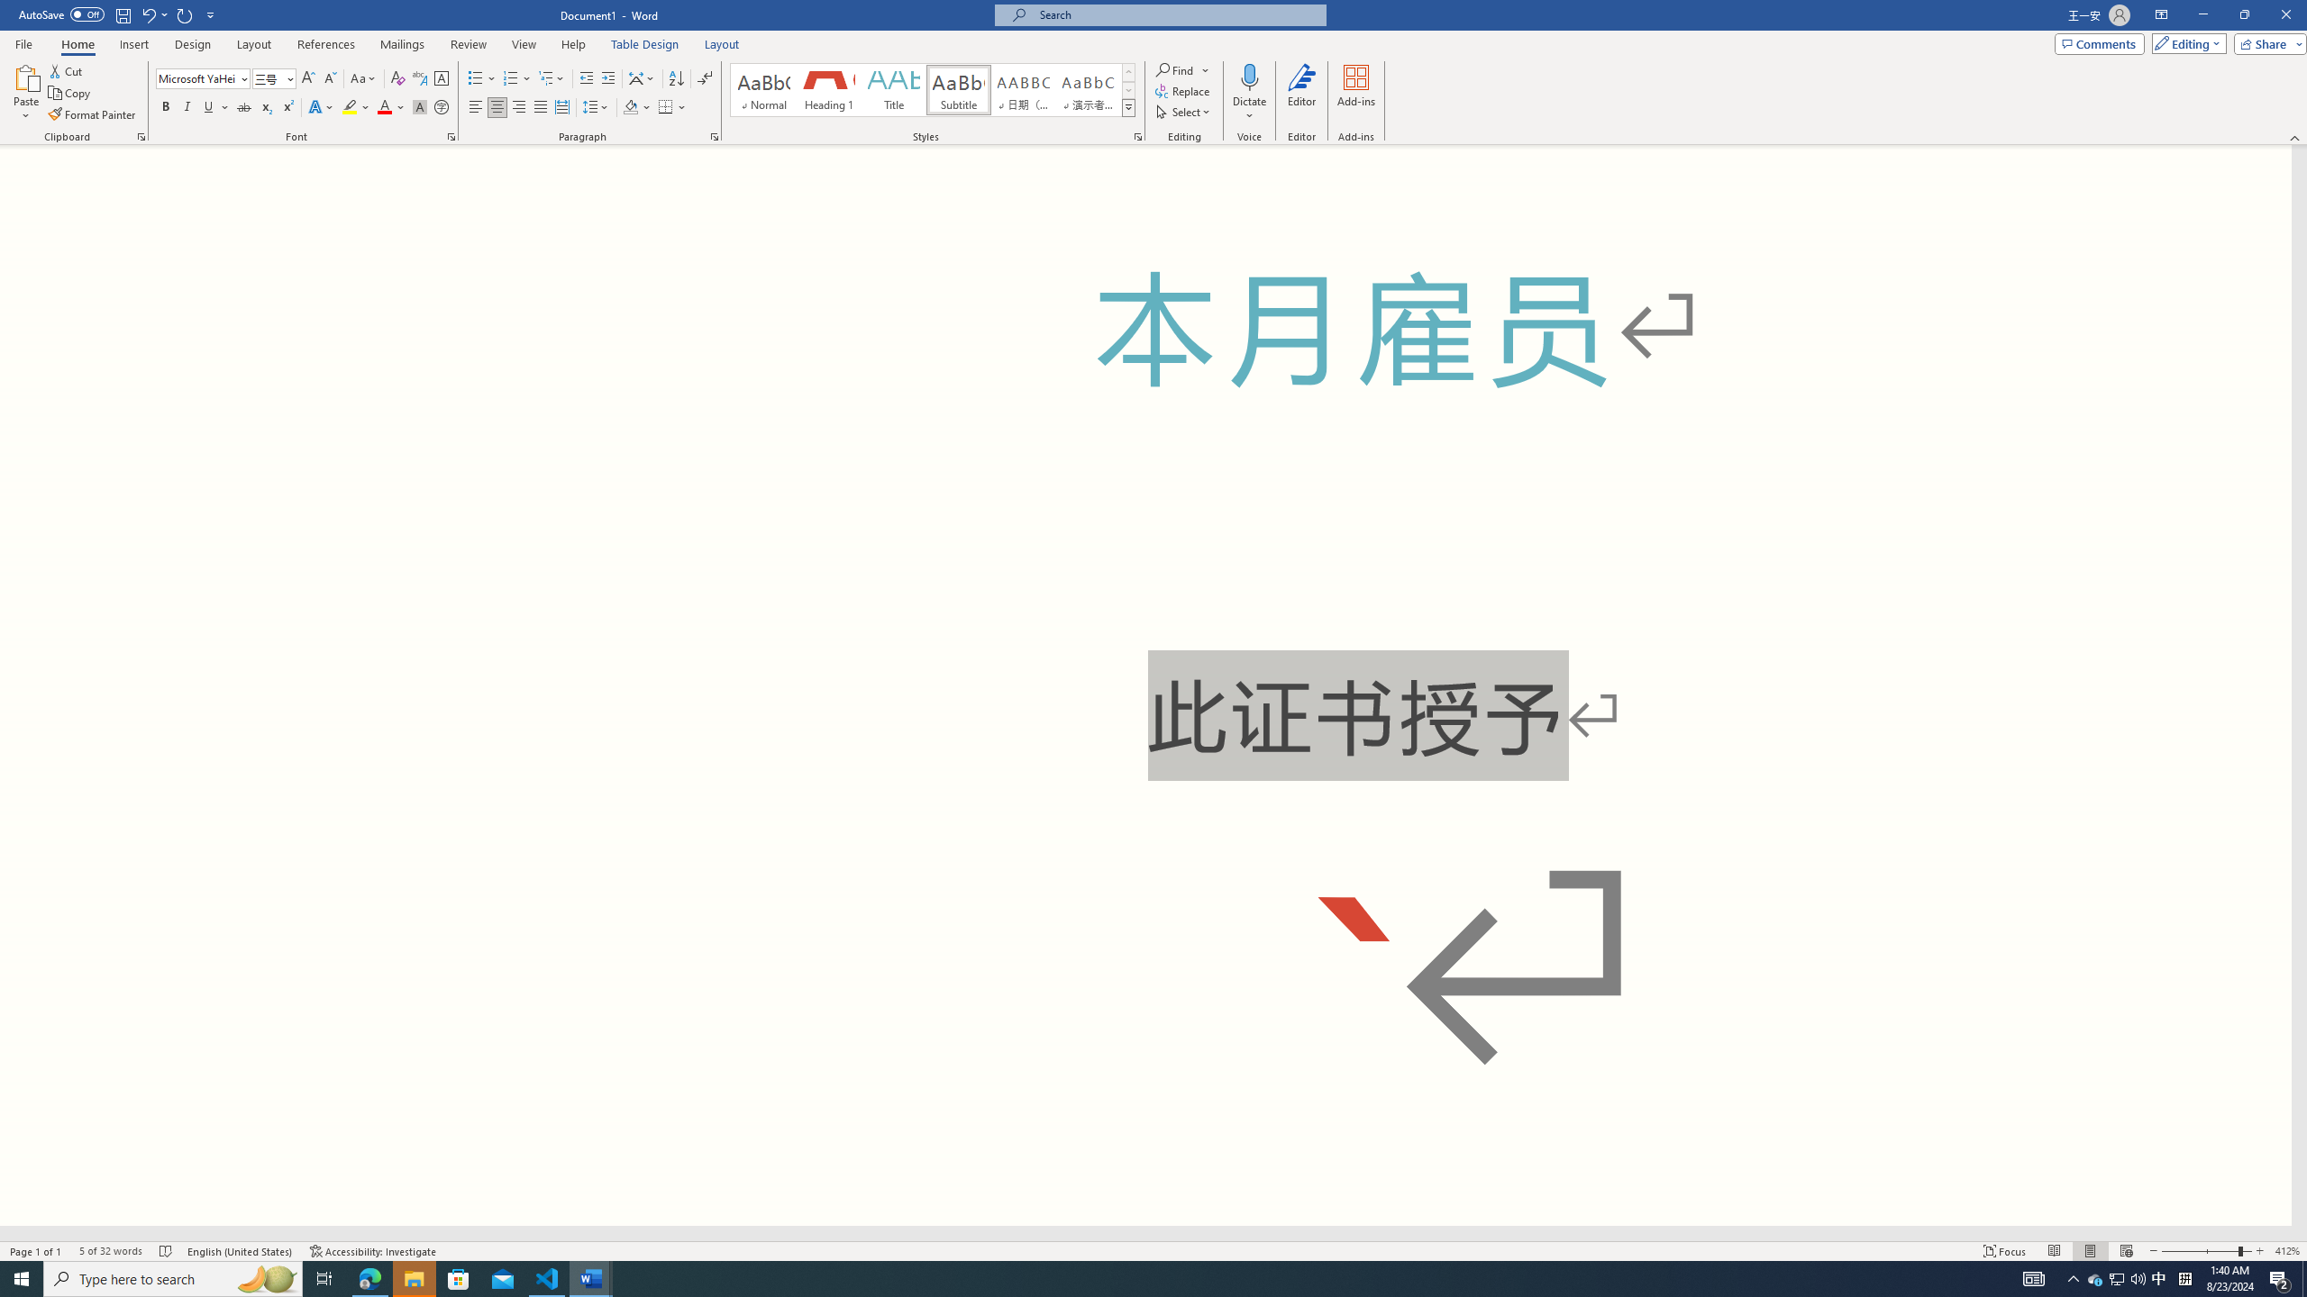 The image size is (2307, 1297). What do you see at coordinates (524, 44) in the screenshot?
I see `View` at bounding box center [524, 44].